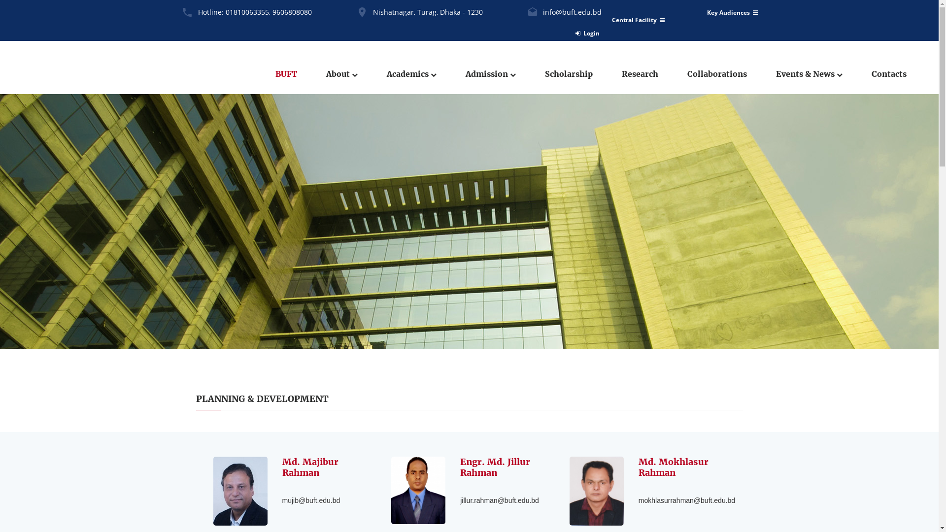 The image size is (946, 532). Describe the element at coordinates (639, 20) in the screenshot. I see `Central Facility  ` at that location.